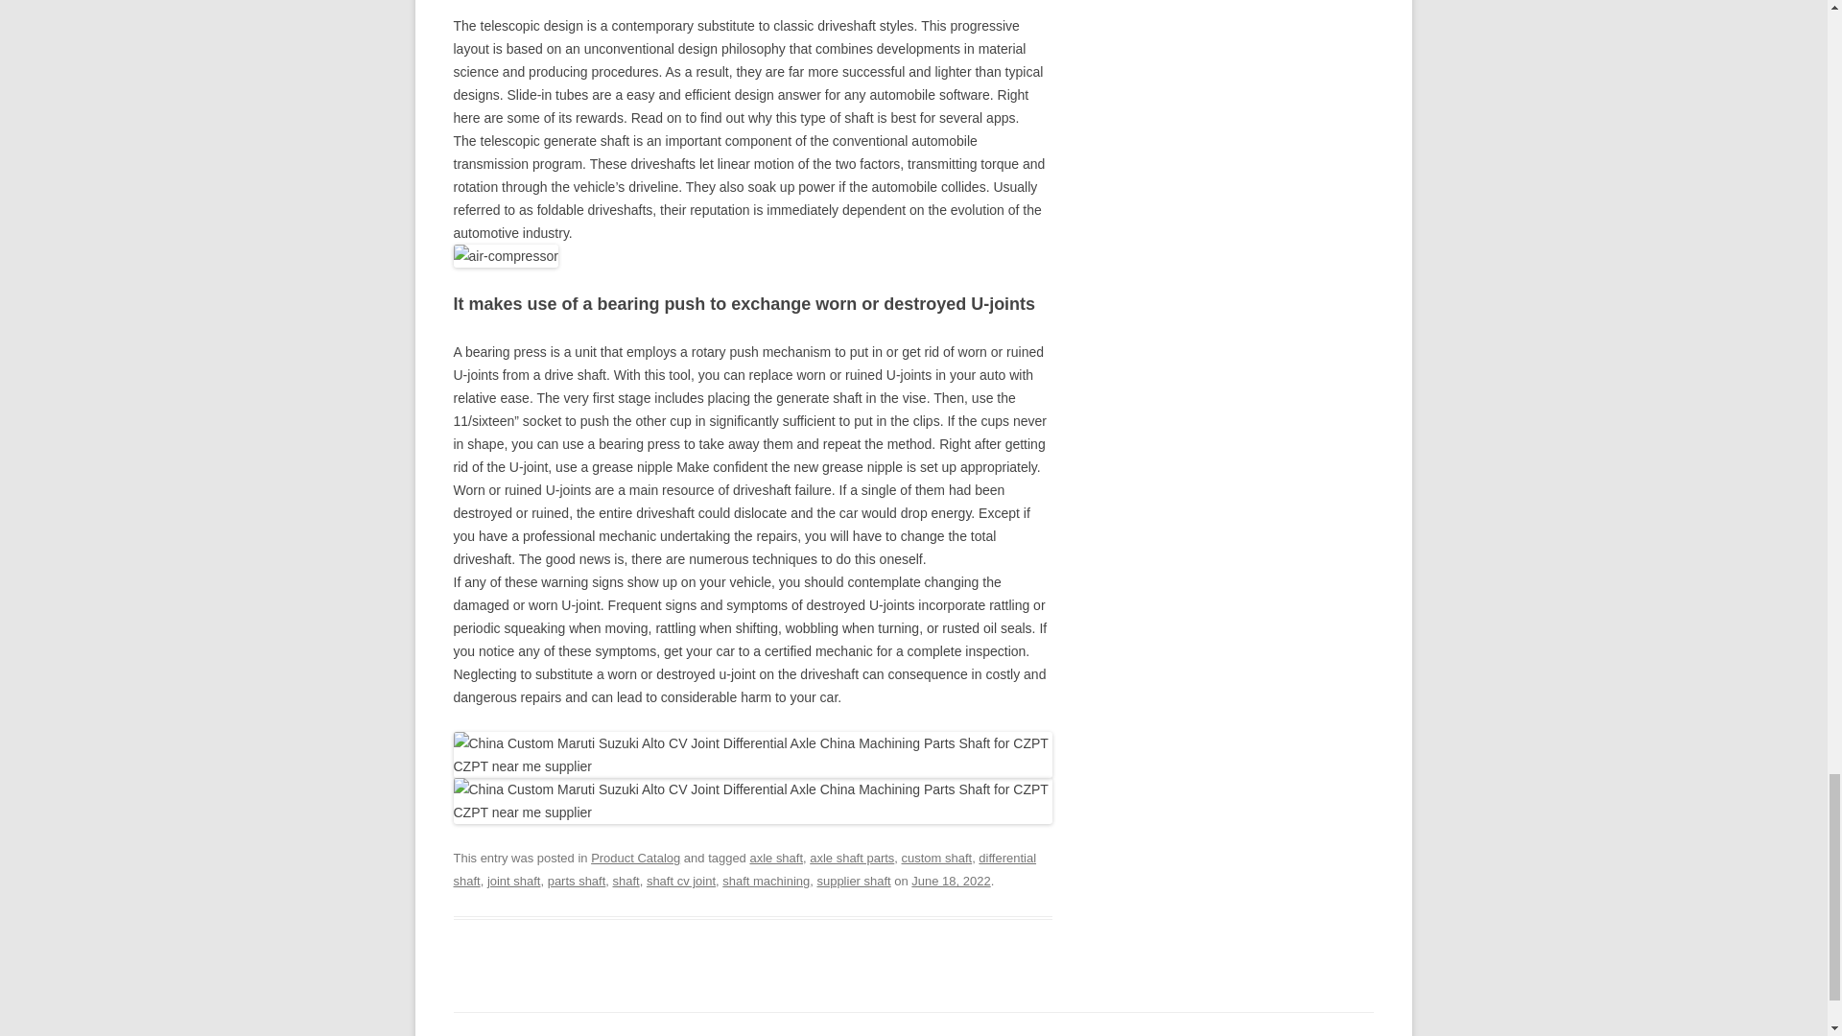 The height and width of the screenshot is (1036, 1842). I want to click on parts shaft, so click(576, 881).